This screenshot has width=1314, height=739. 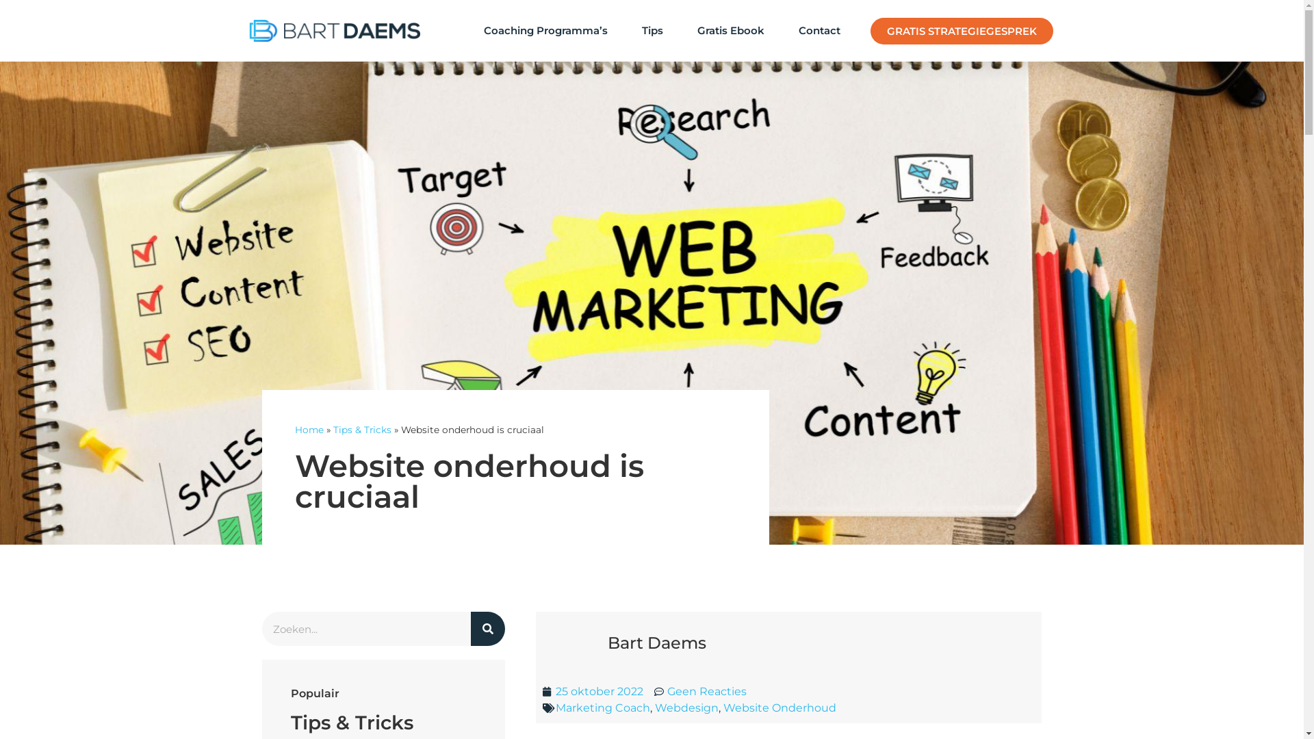 What do you see at coordinates (820, 31) in the screenshot?
I see `Contact` at bounding box center [820, 31].